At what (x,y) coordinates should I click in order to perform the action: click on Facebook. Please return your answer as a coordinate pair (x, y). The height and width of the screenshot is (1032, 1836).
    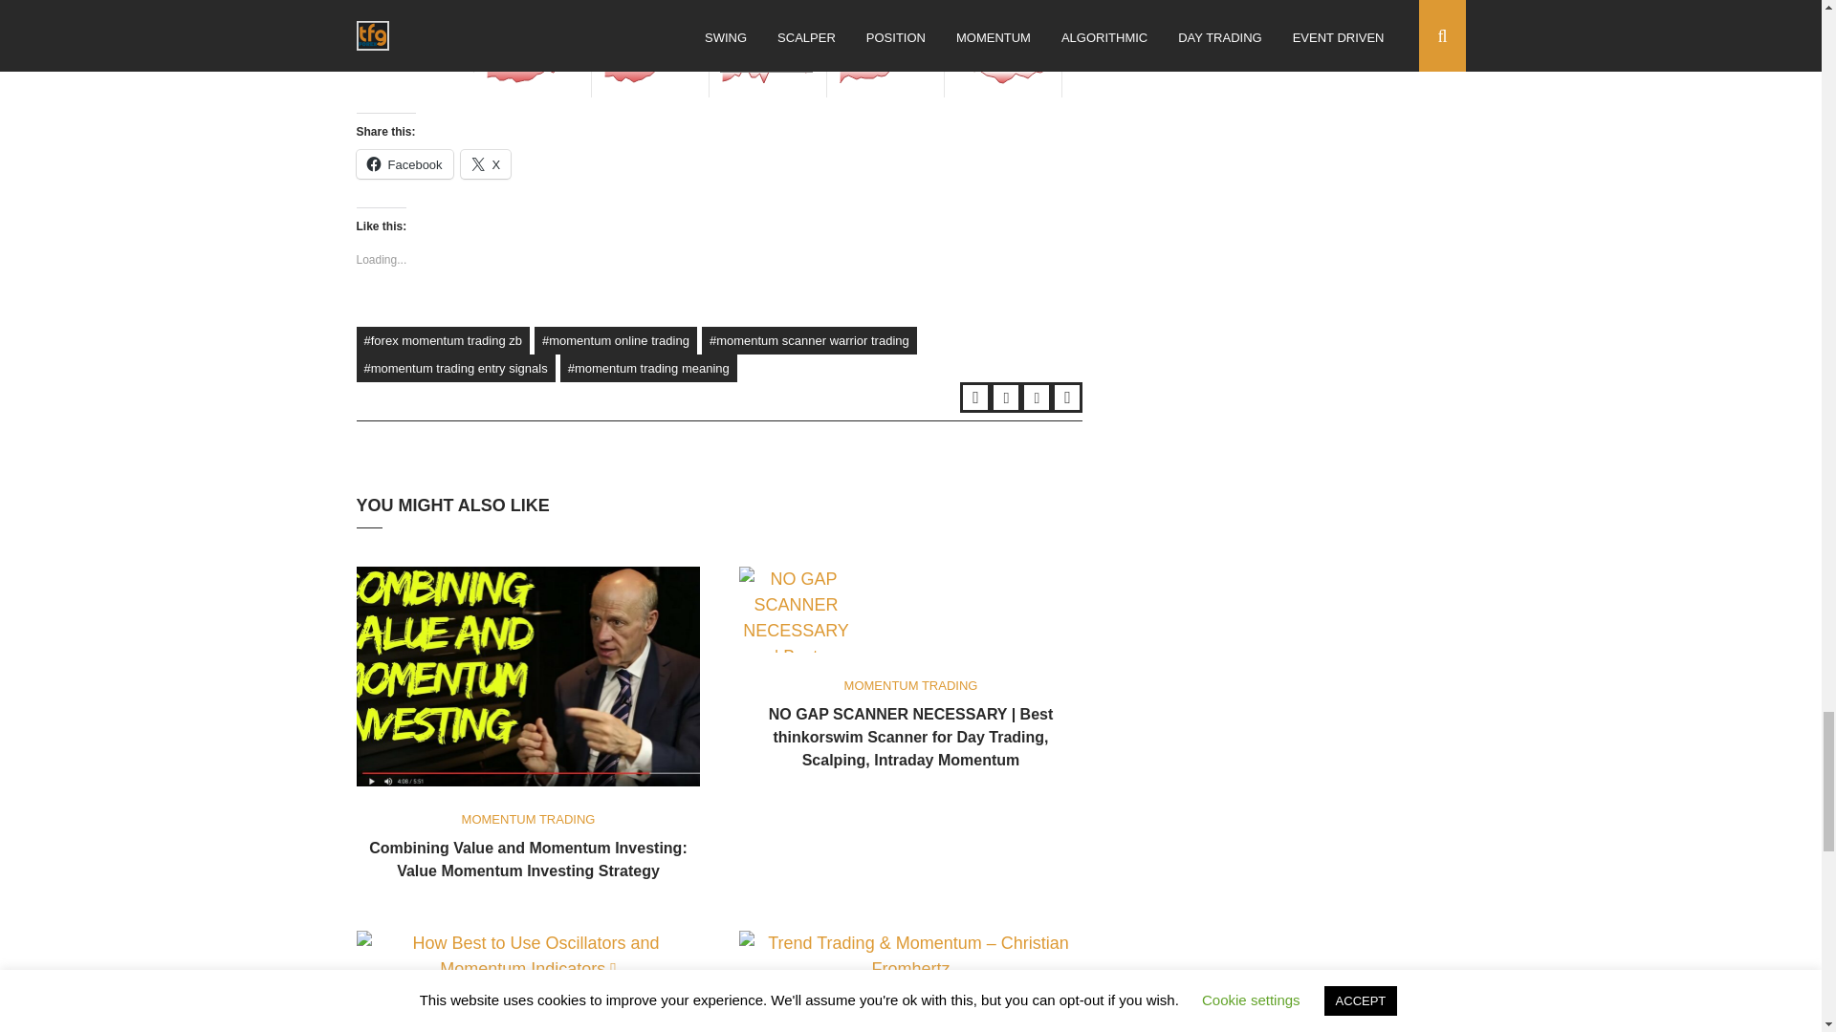
    Looking at the image, I should click on (1006, 398).